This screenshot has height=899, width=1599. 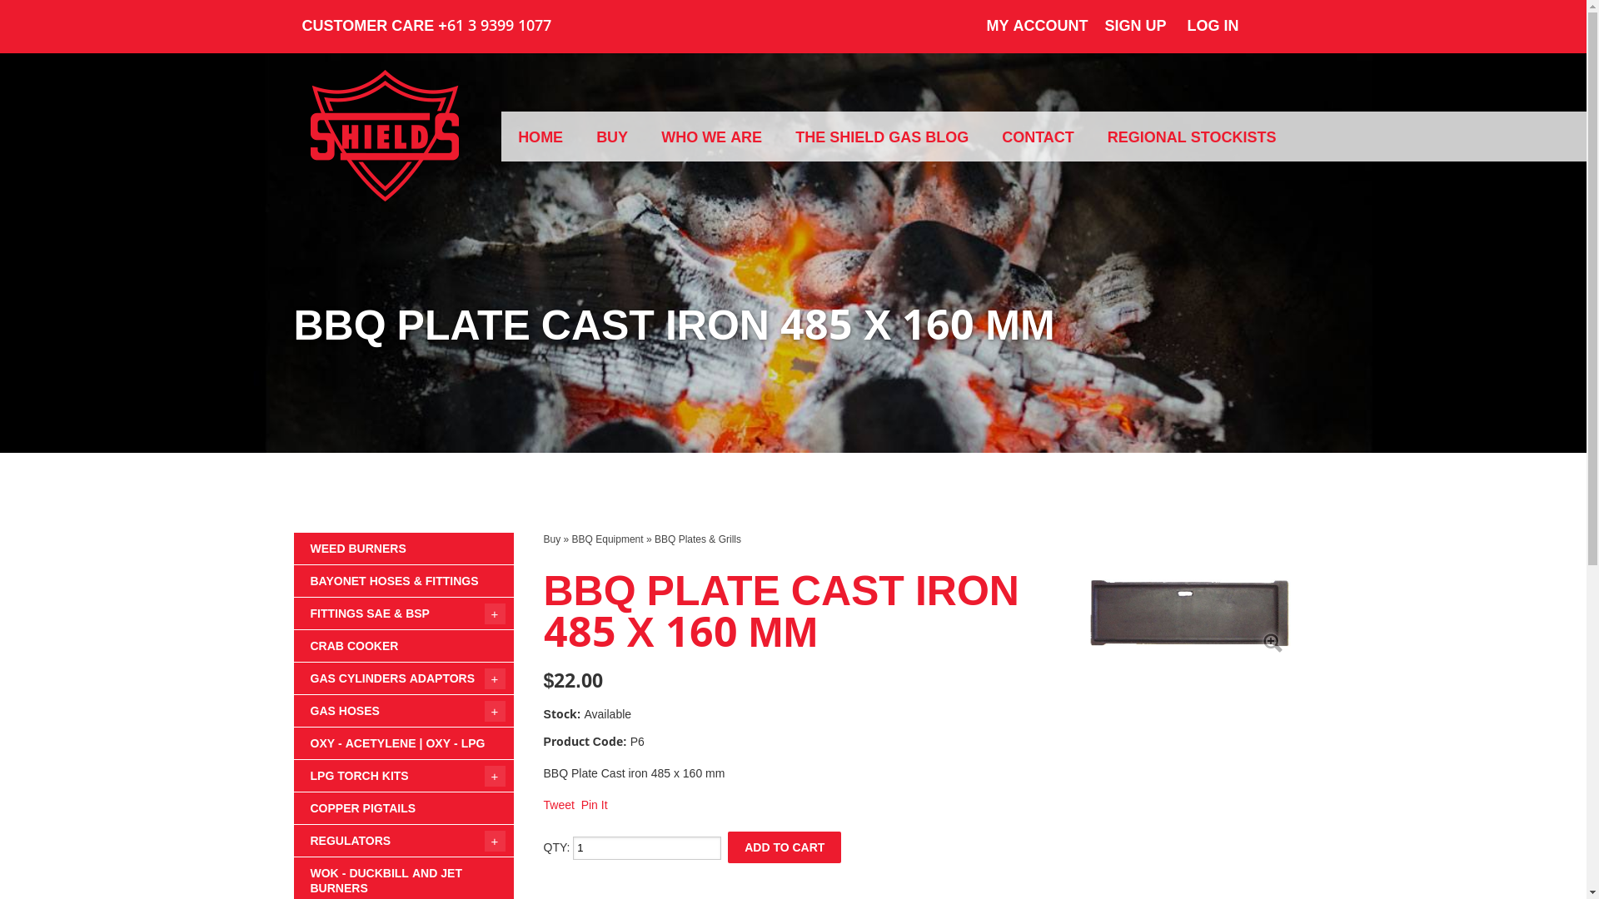 I want to click on BBQ Equipment, so click(x=608, y=539).